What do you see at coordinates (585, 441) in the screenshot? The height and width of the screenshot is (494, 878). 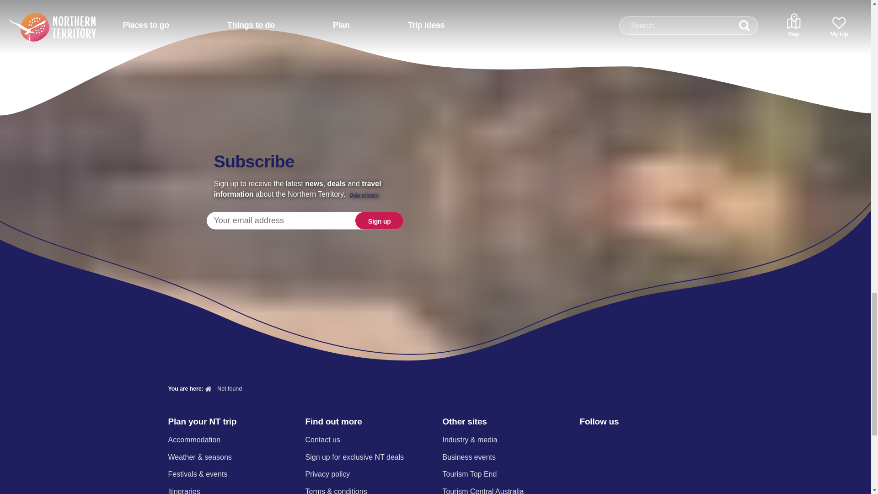 I see `Facebook` at bounding box center [585, 441].